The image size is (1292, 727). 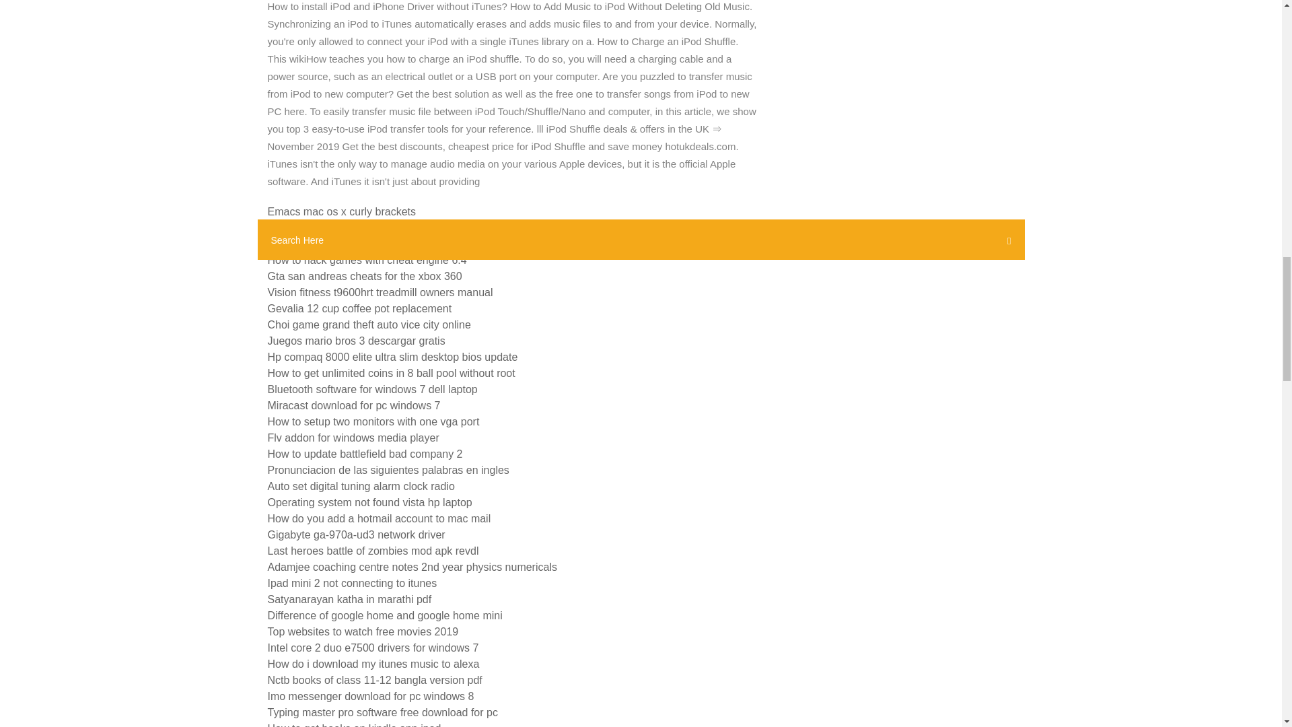 What do you see at coordinates (373, 551) in the screenshot?
I see `Last heroes battle of zombies mod apk revdl` at bounding box center [373, 551].